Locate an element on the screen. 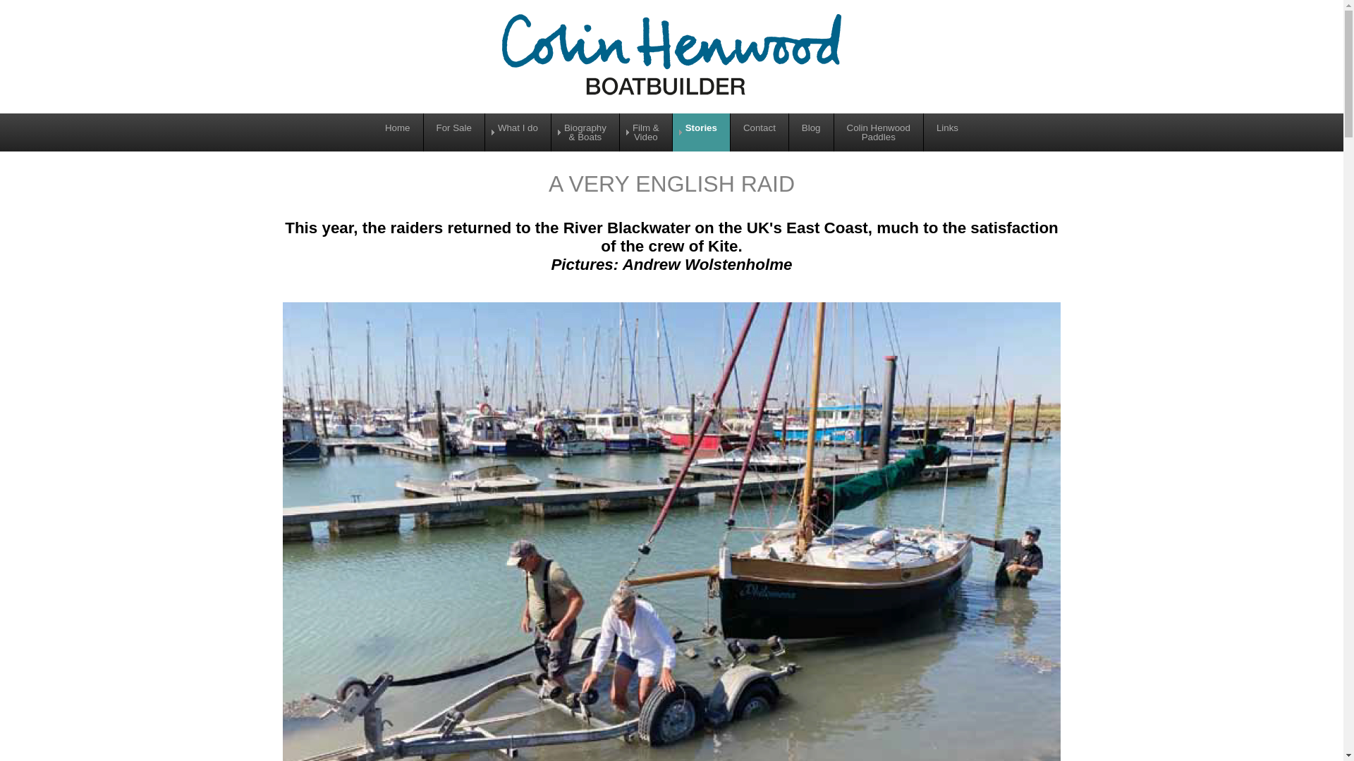 Image resolution: width=1354 pixels, height=761 pixels. Stories is located at coordinates (700, 131).